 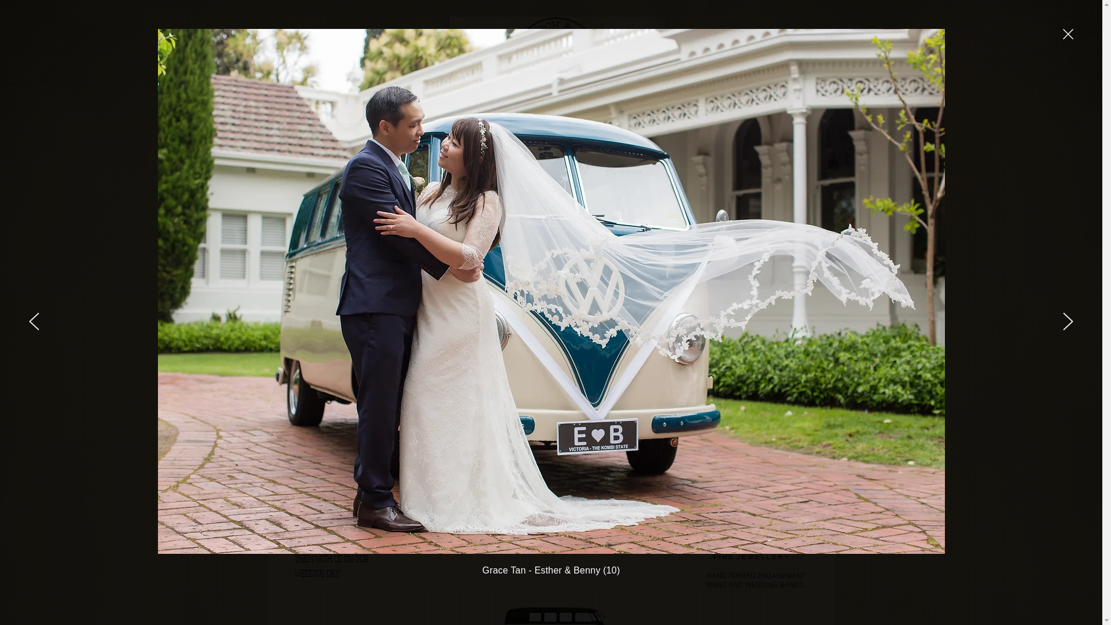 I want to click on Wedding Car Hire, so click(x=556, y=130).